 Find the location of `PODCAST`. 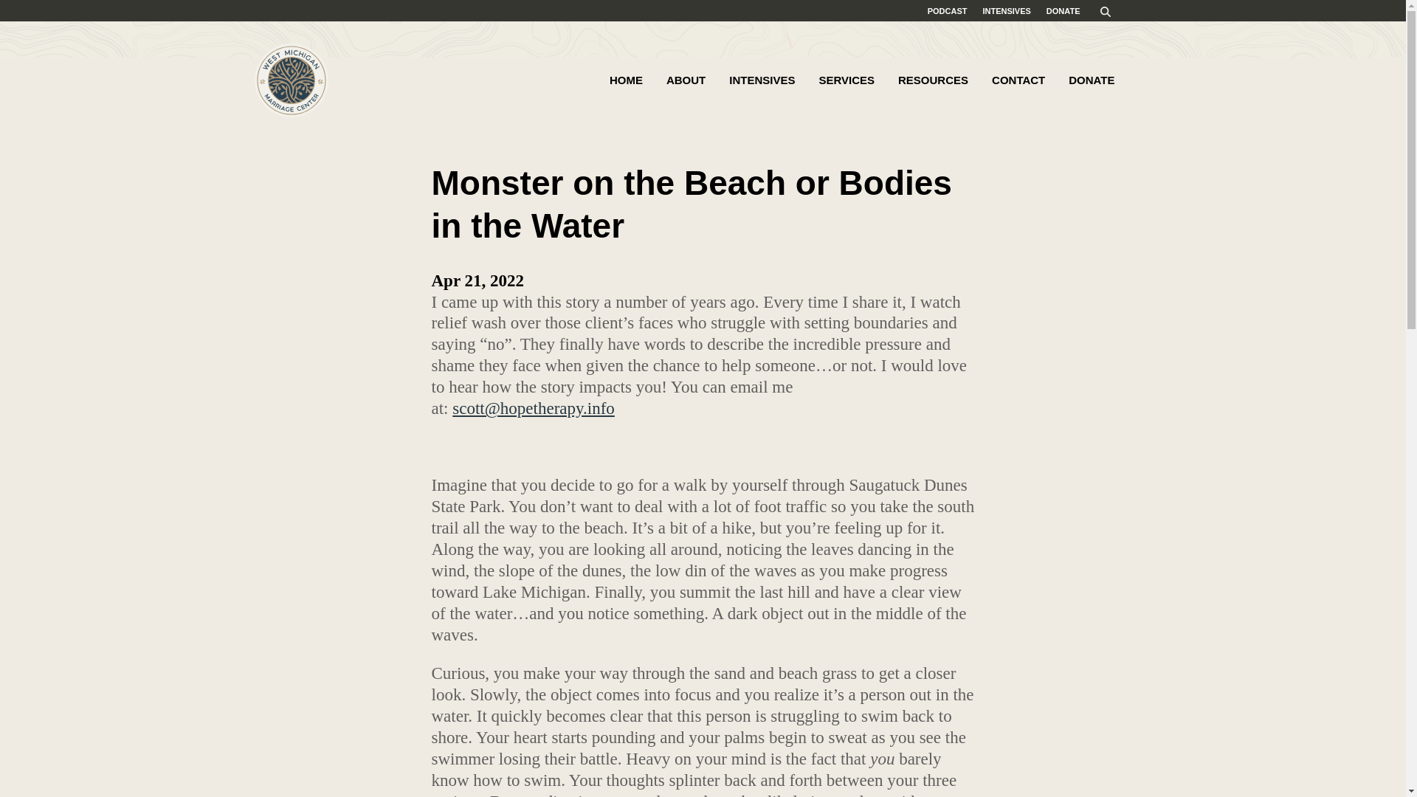

PODCAST is located at coordinates (948, 10).